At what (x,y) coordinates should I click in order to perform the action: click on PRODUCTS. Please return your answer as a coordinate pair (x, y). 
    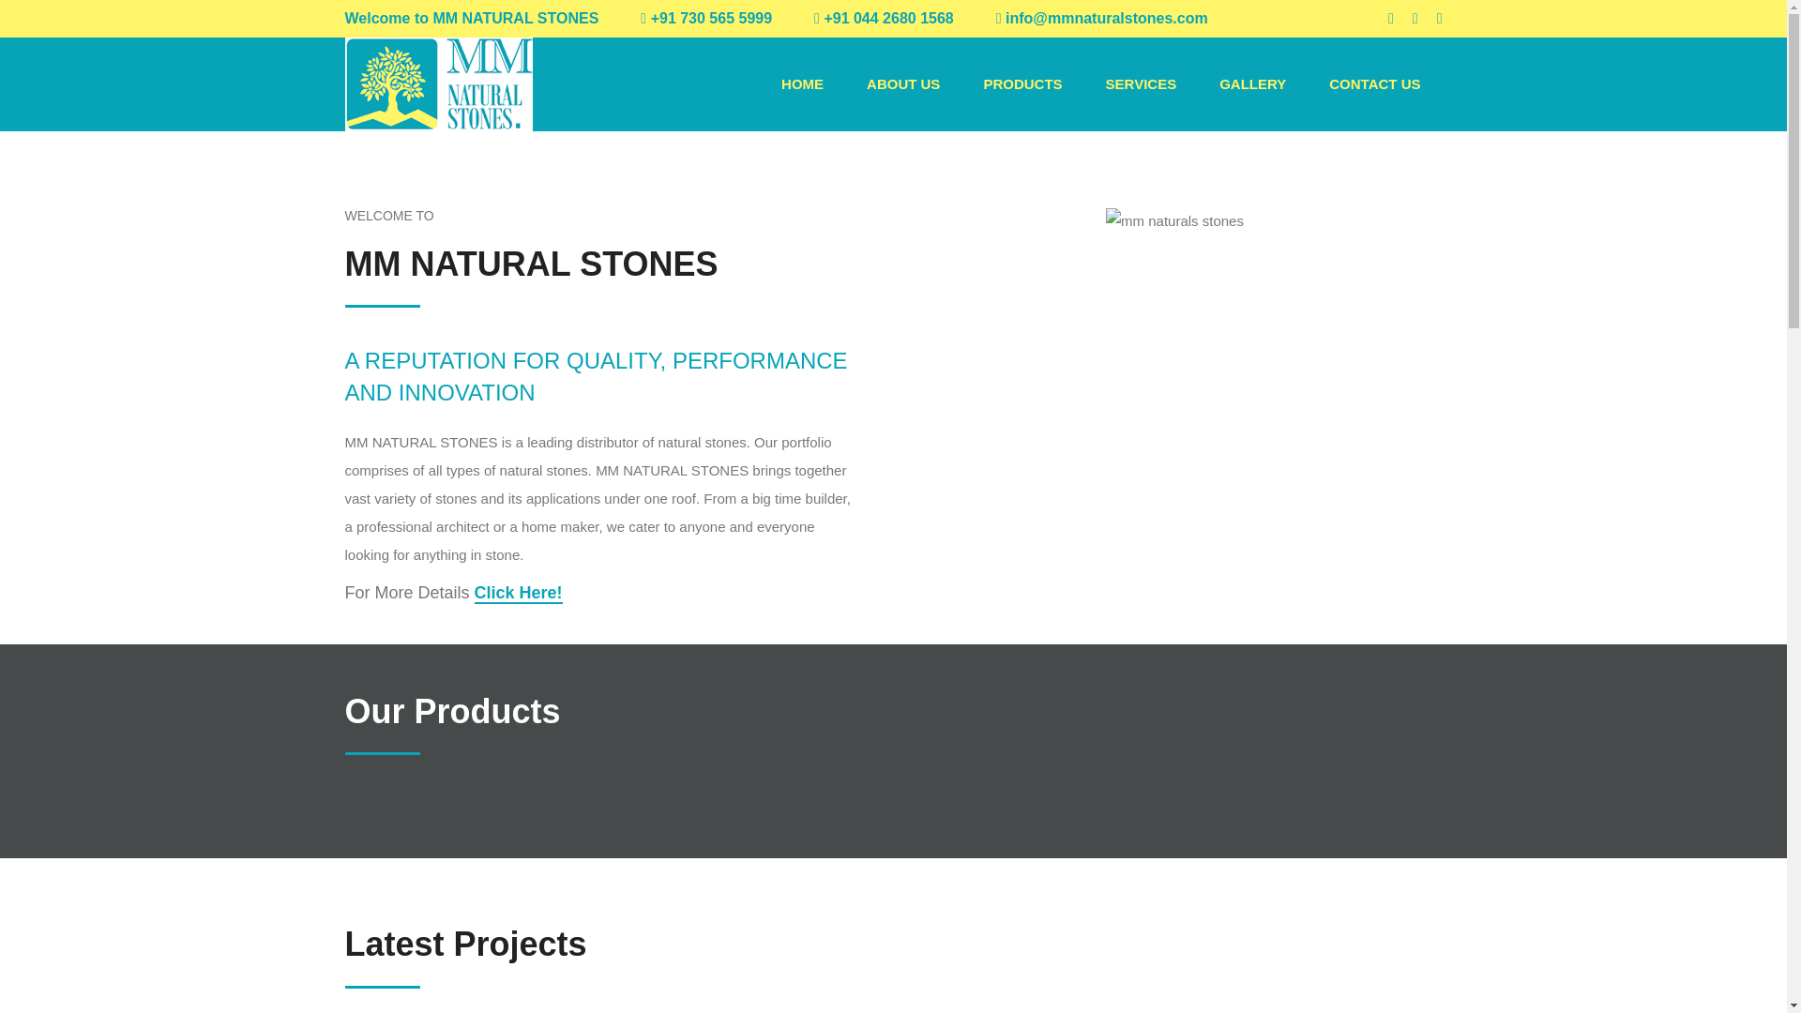
    Looking at the image, I should click on (1022, 83).